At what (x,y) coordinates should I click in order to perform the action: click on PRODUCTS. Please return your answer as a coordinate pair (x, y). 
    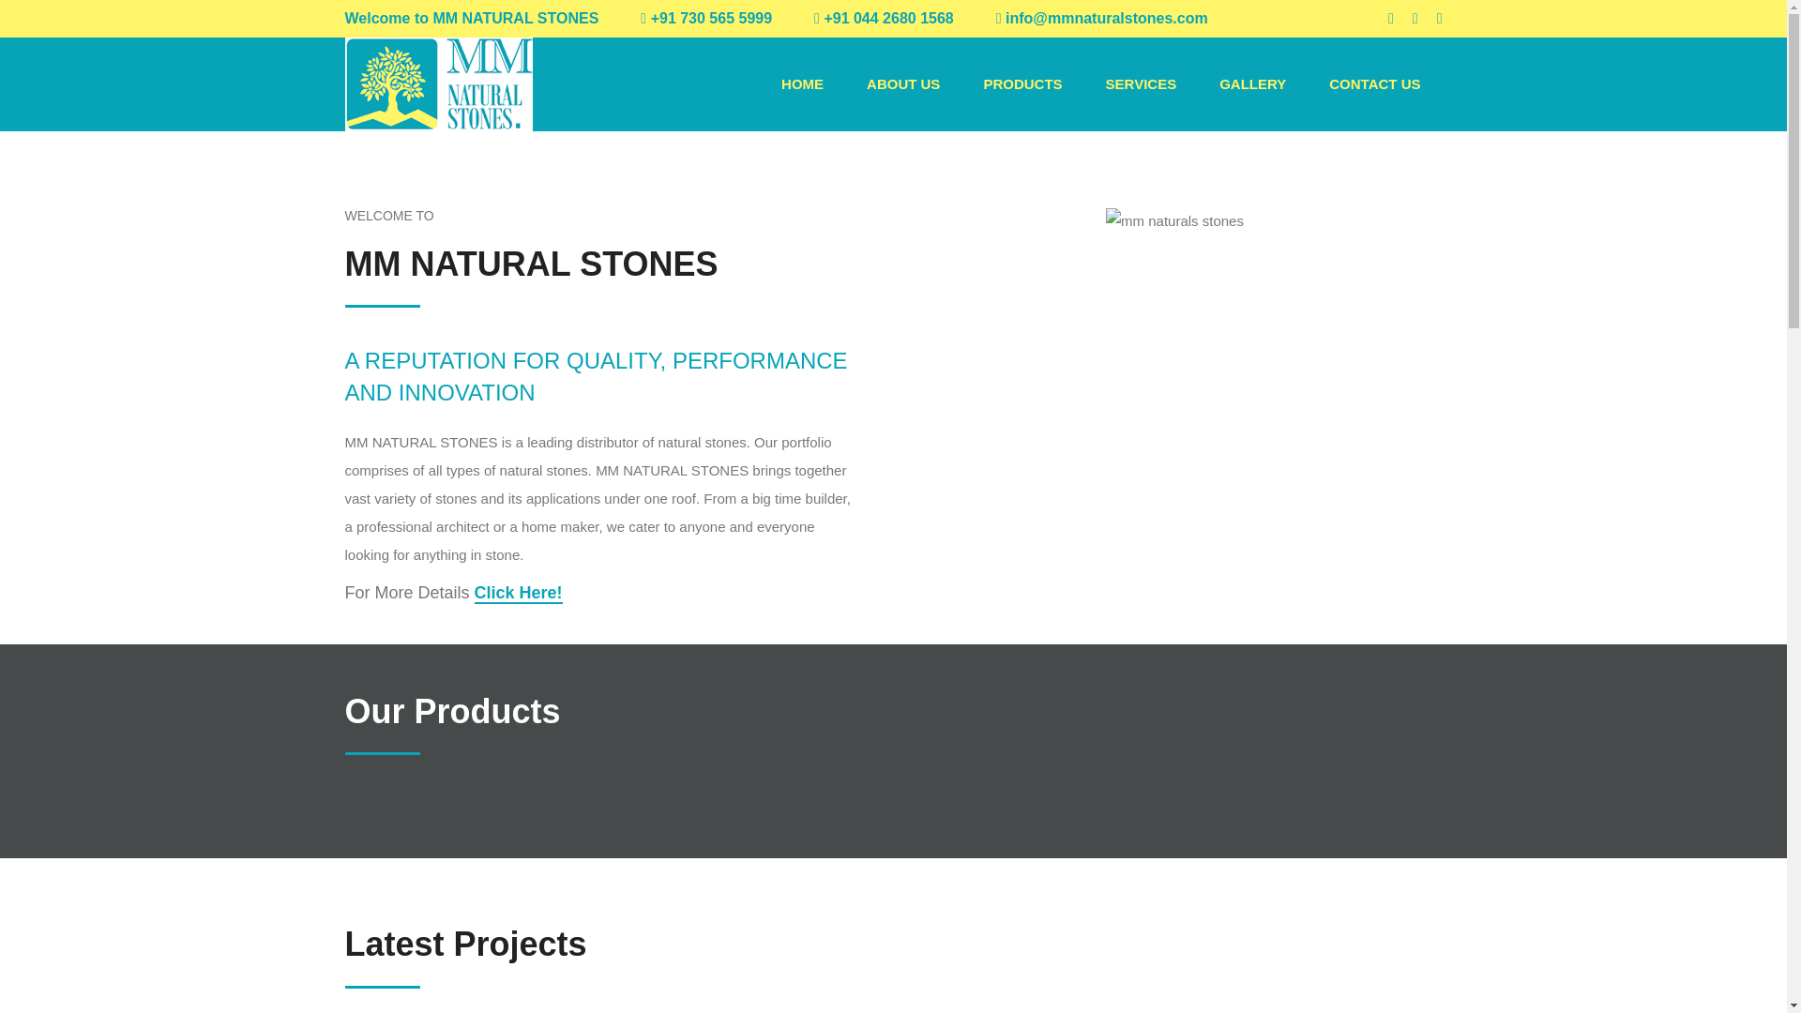
    Looking at the image, I should click on (1022, 83).